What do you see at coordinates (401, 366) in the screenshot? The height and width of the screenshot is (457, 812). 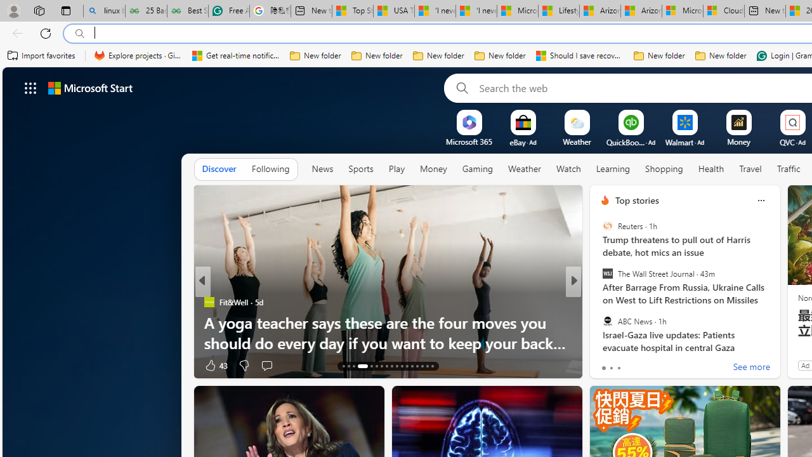 I see `AutomationID: tab-23` at bounding box center [401, 366].